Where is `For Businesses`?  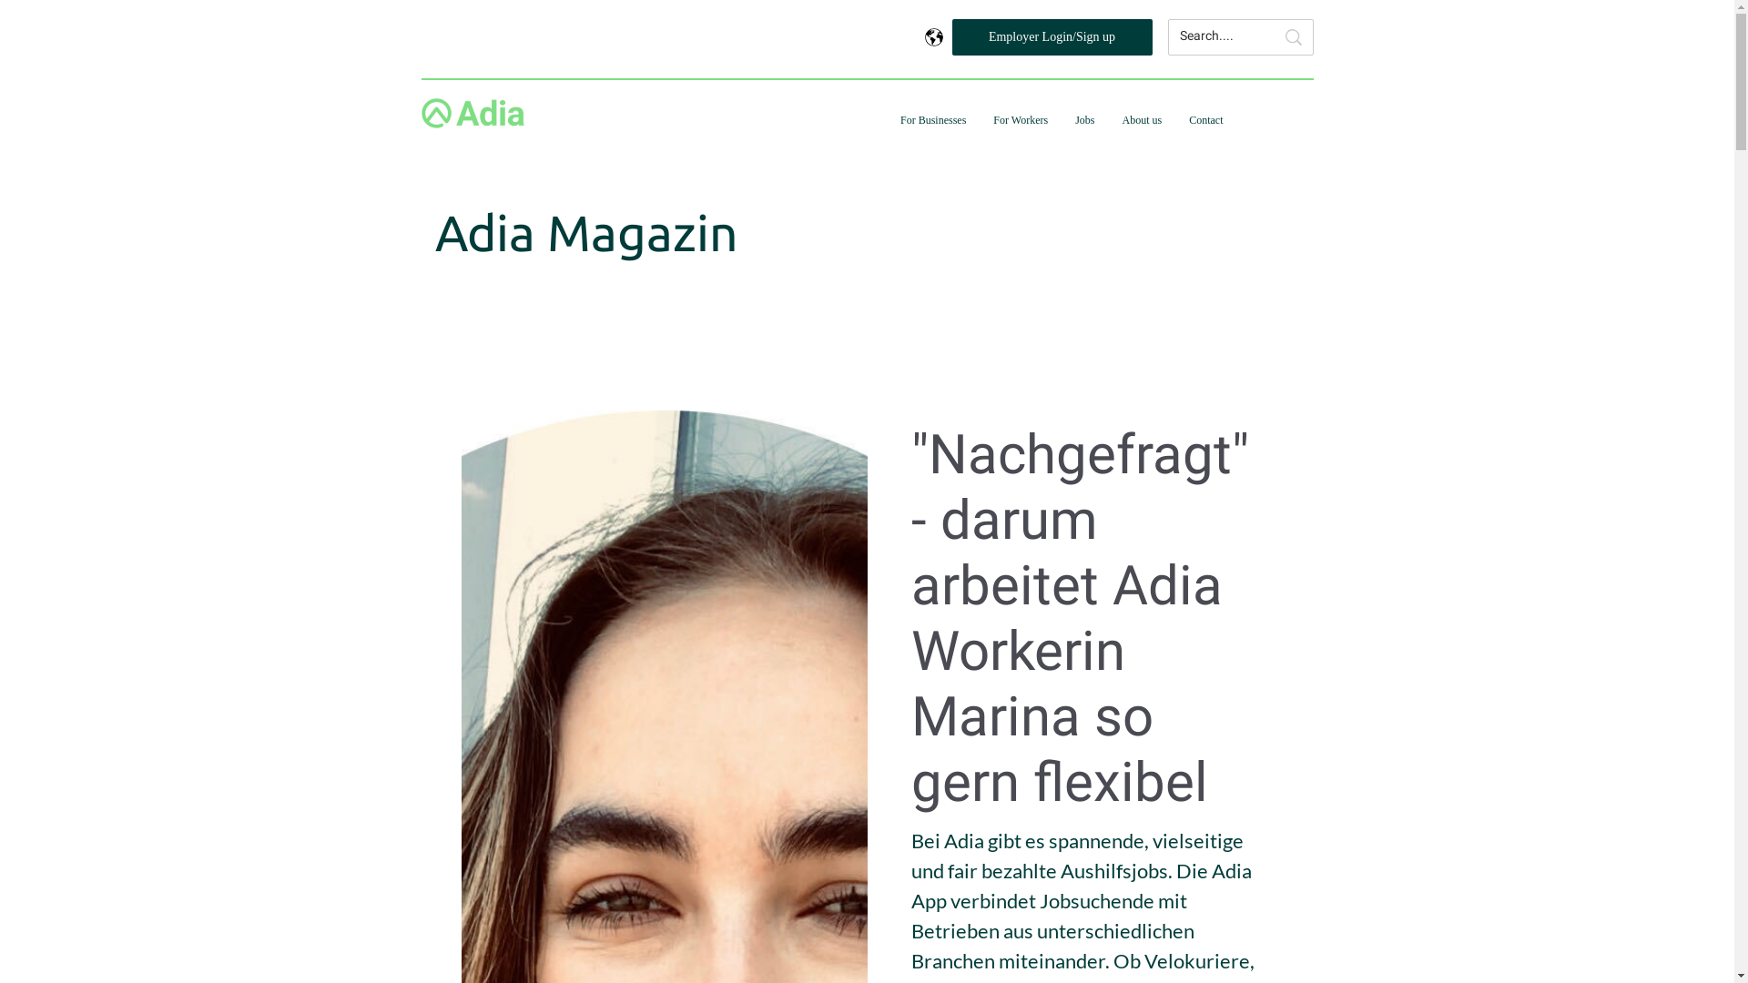 For Businesses is located at coordinates (933, 120).